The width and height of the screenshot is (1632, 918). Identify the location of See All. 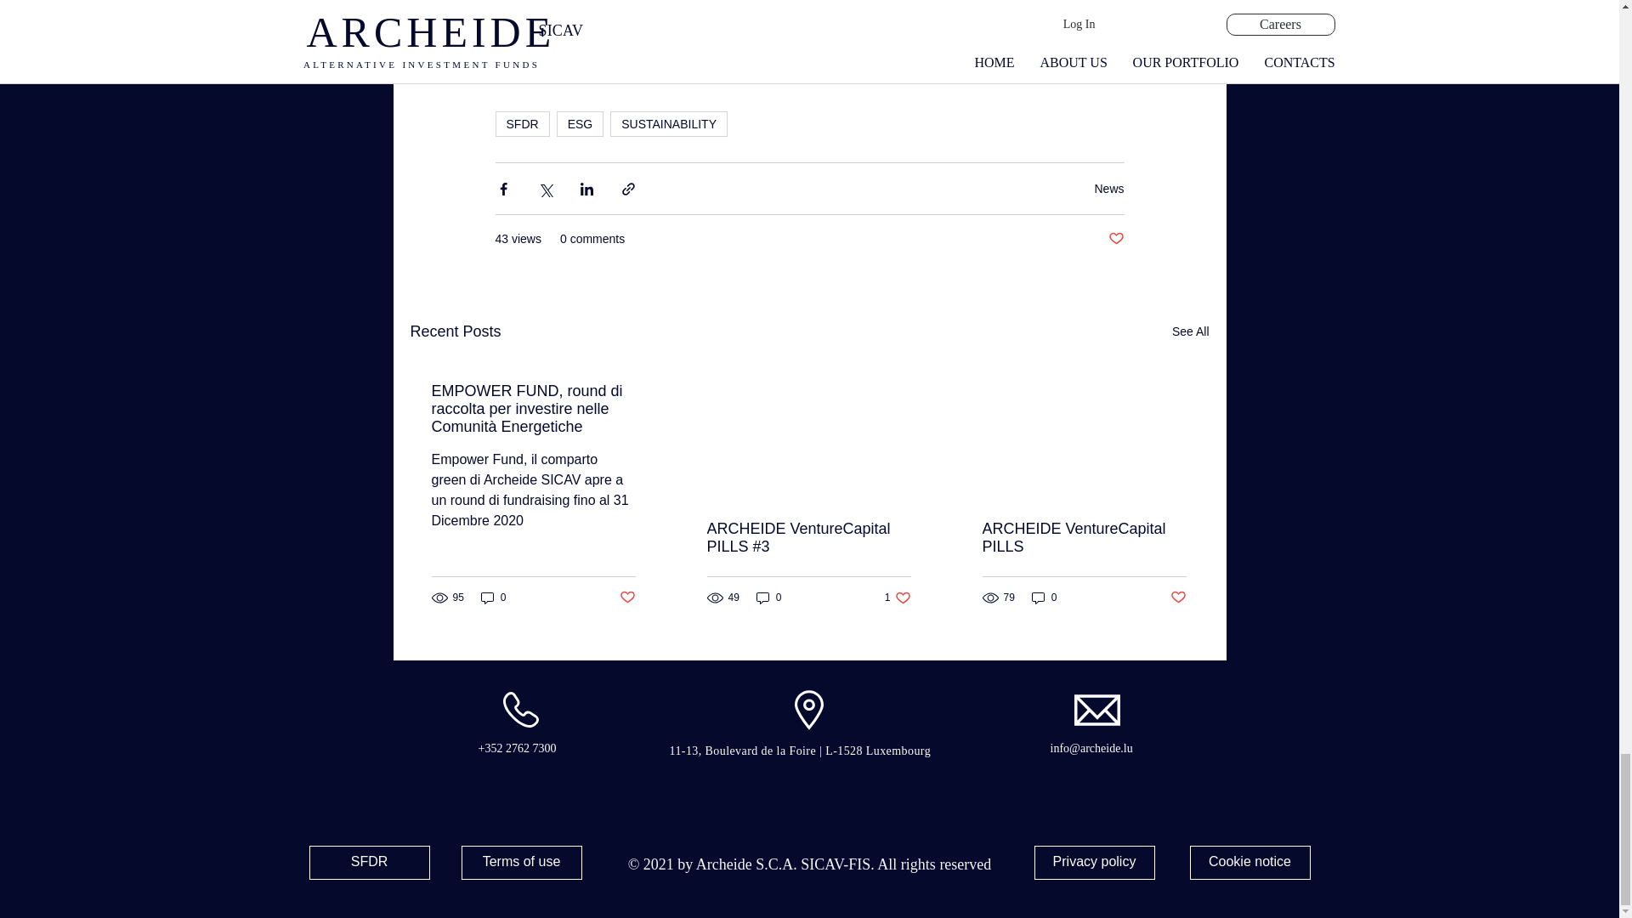
(1190, 331).